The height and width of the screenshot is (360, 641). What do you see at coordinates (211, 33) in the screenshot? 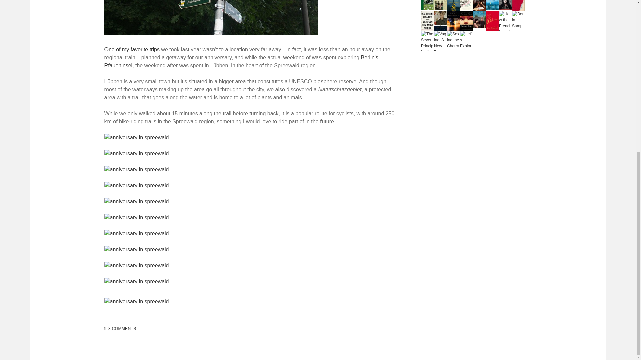
I see `anniversary in spreewald by natalyesaurus, on Flickr` at bounding box center [211, 33].